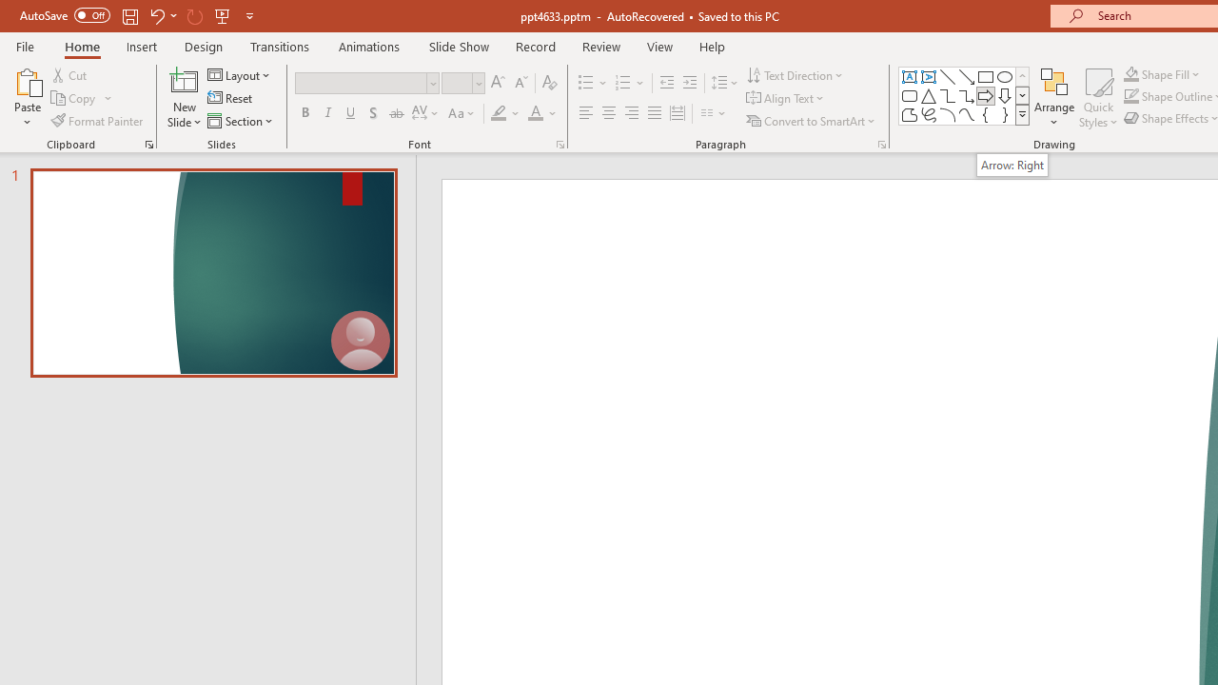 This screenshot has height=685, width=1218. I want to click on Align Text, so click(786, 99).